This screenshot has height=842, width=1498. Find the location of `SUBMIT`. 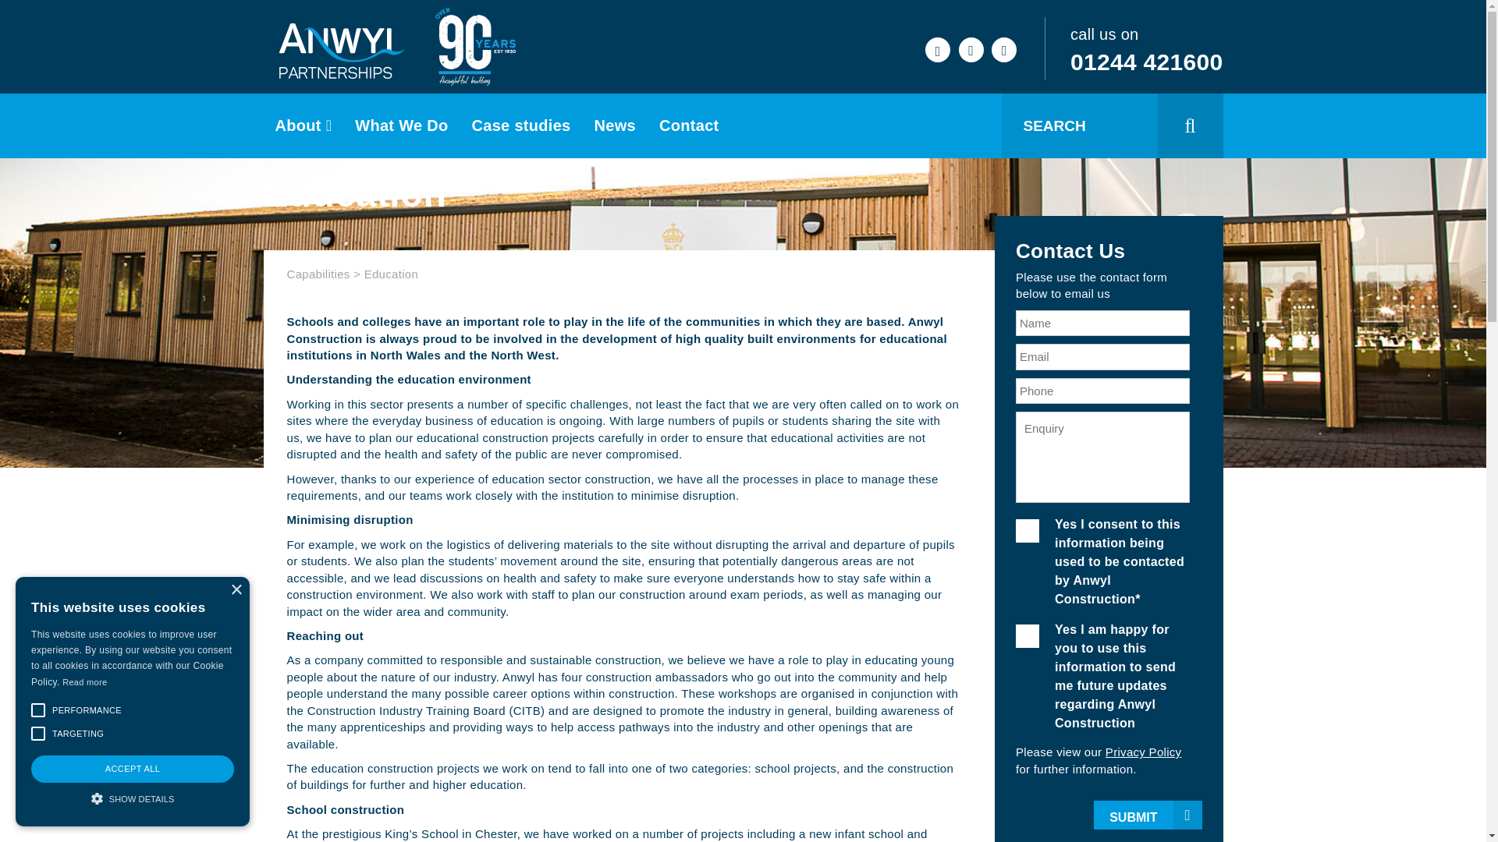

SUBMIT is located at coordinates (1147, 815).